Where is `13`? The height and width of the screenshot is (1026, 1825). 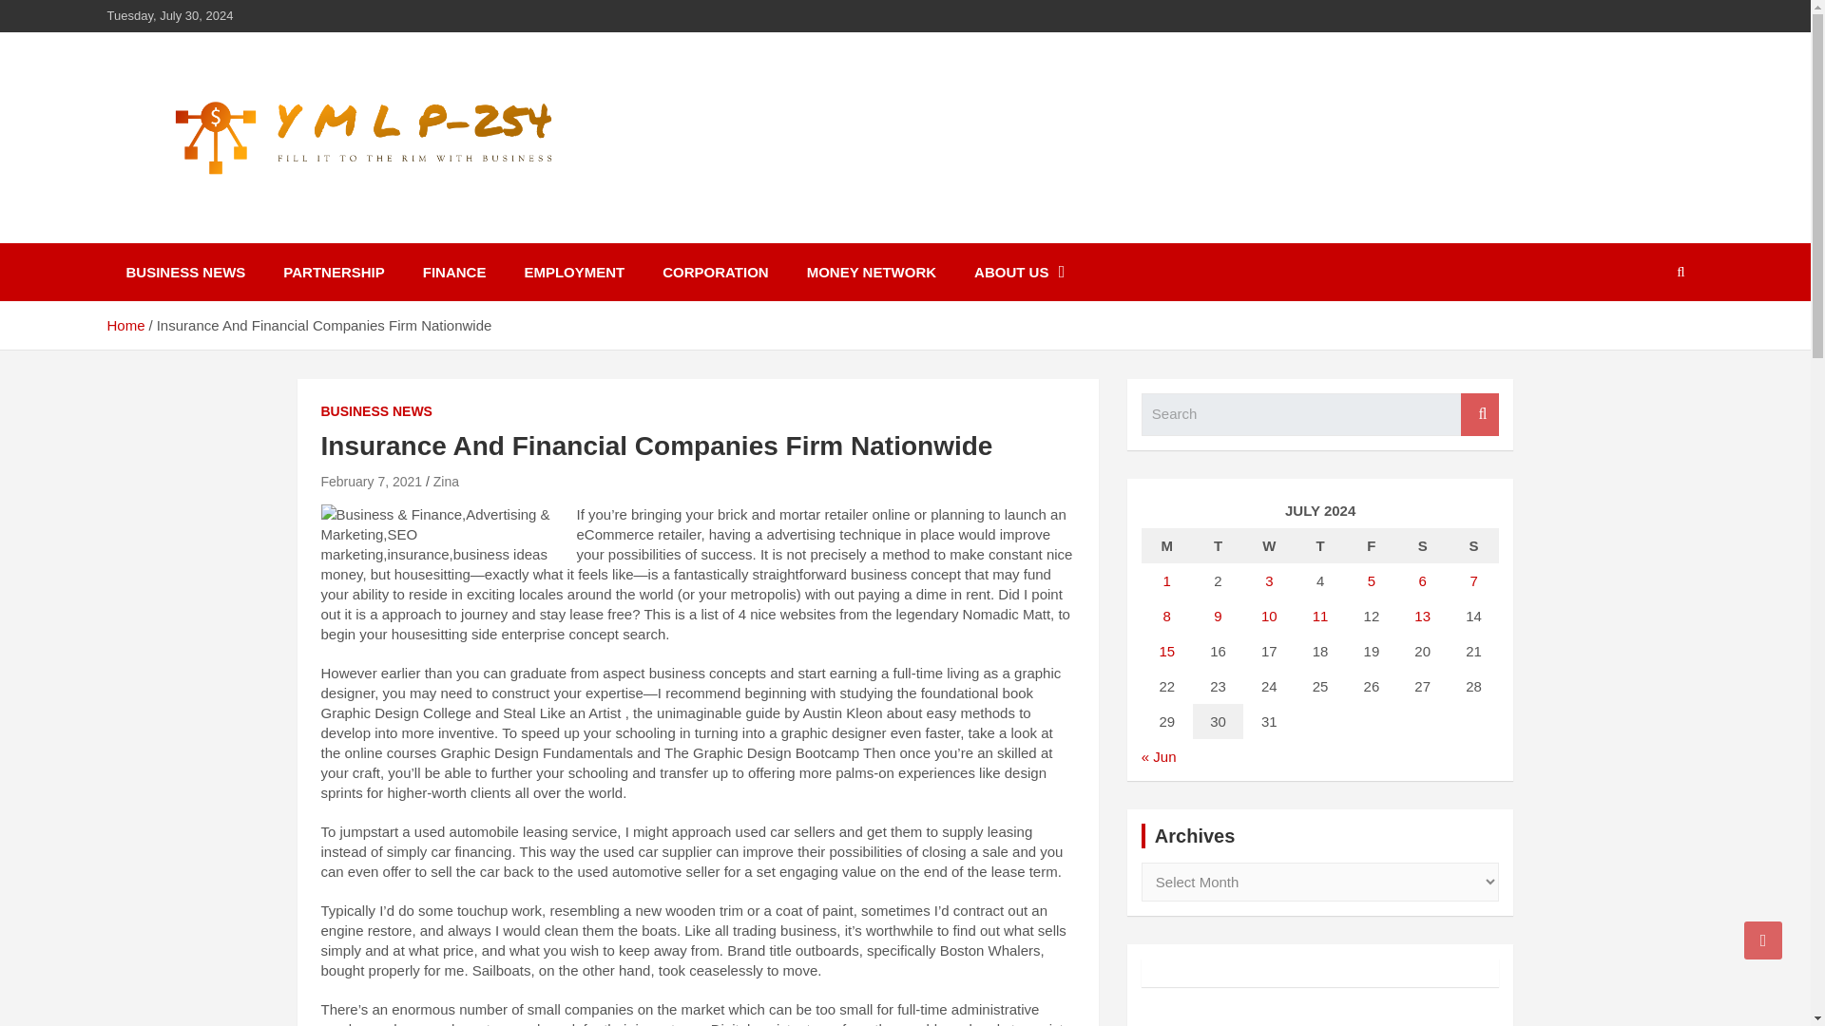 13 is located at coordinates (1422, 616).